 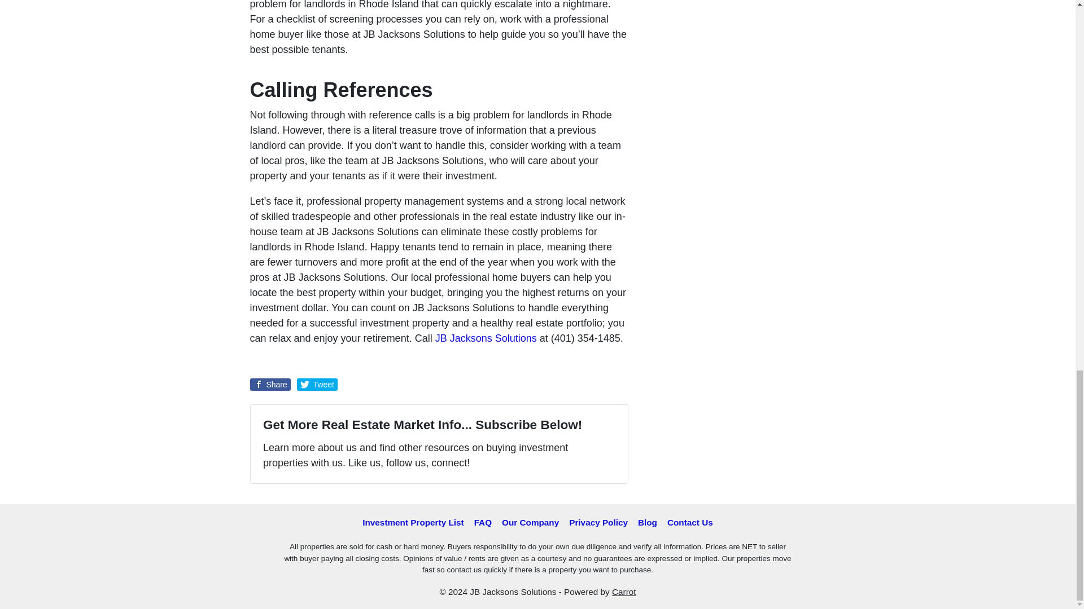 I want to click on Blog, so click(x=648, y=522).